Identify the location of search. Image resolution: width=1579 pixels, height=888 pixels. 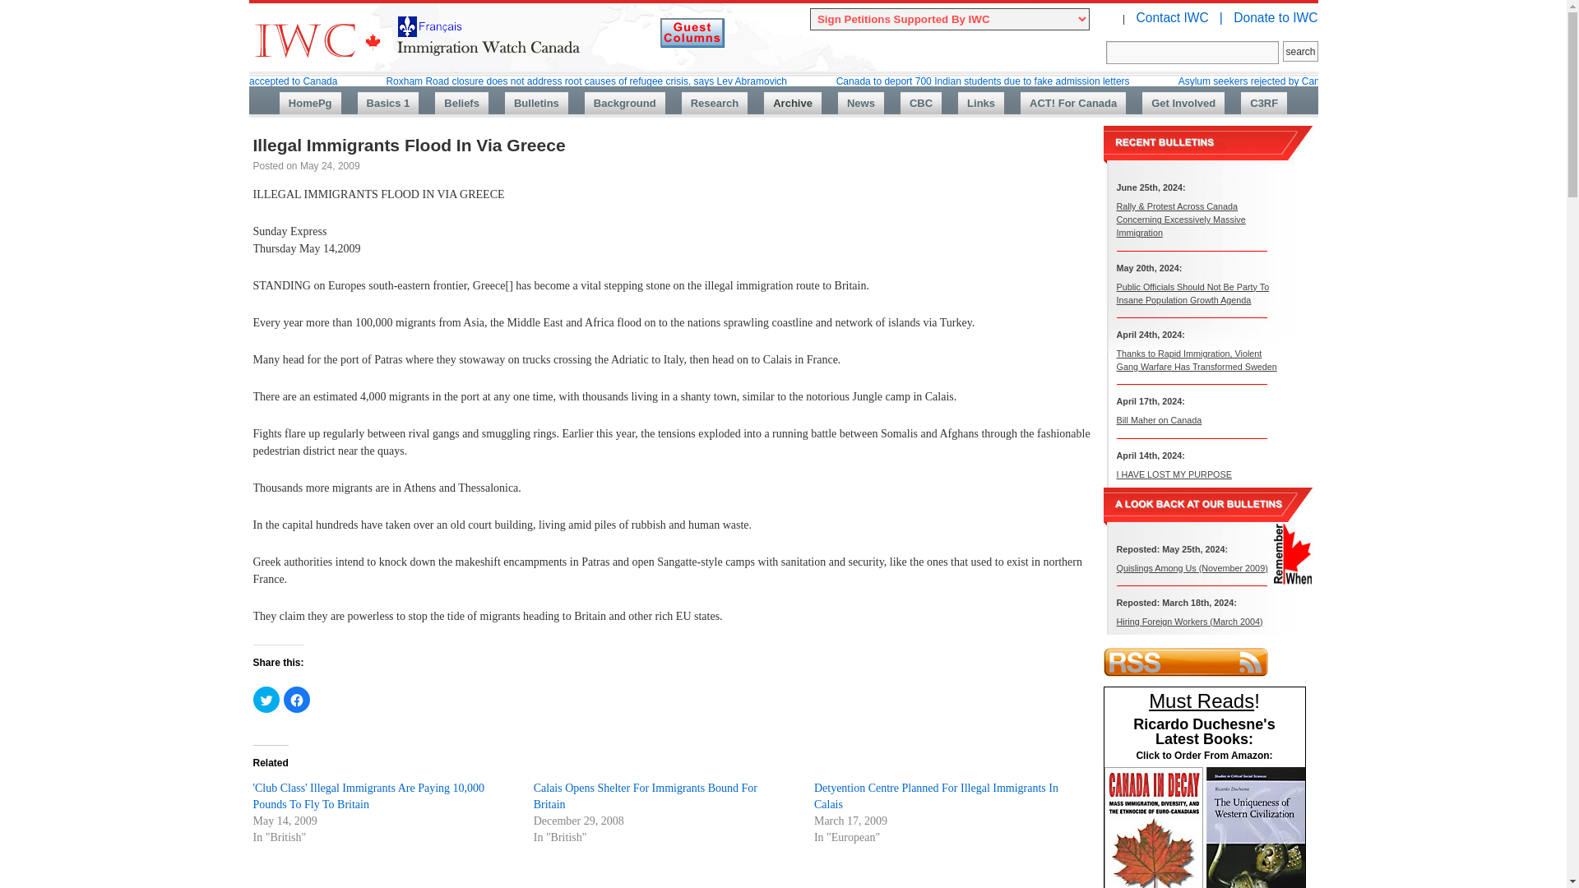
(1299, 51).